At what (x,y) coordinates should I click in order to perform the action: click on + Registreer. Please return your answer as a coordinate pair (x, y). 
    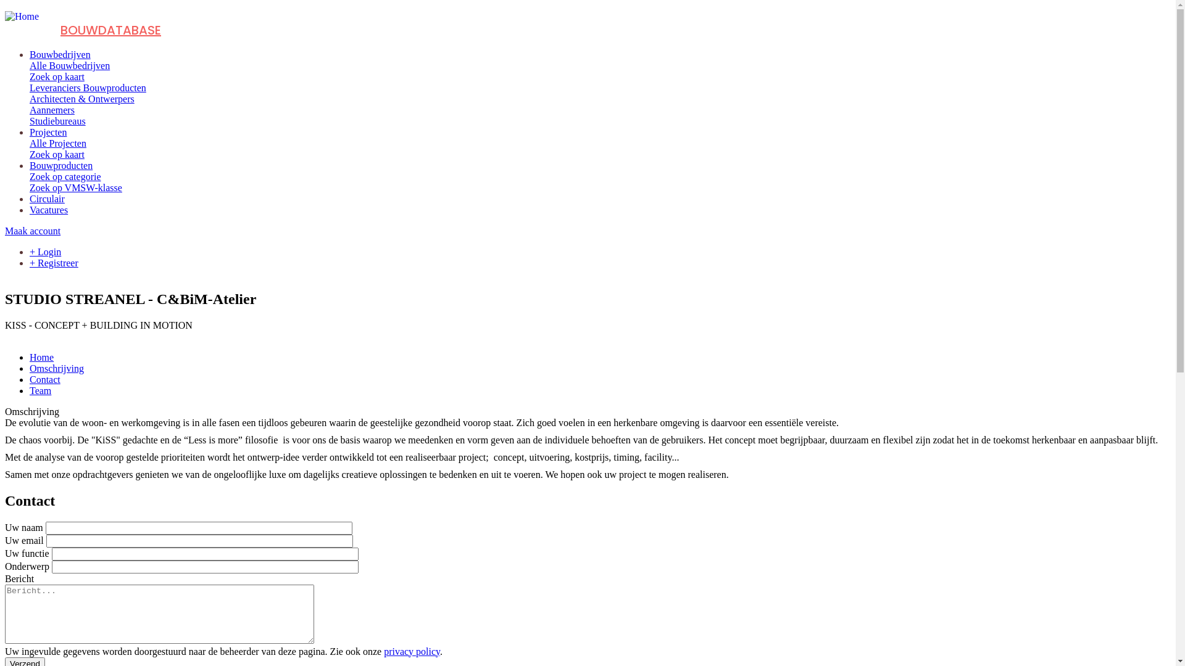
    Looking at the image, I should click on (54, 263).